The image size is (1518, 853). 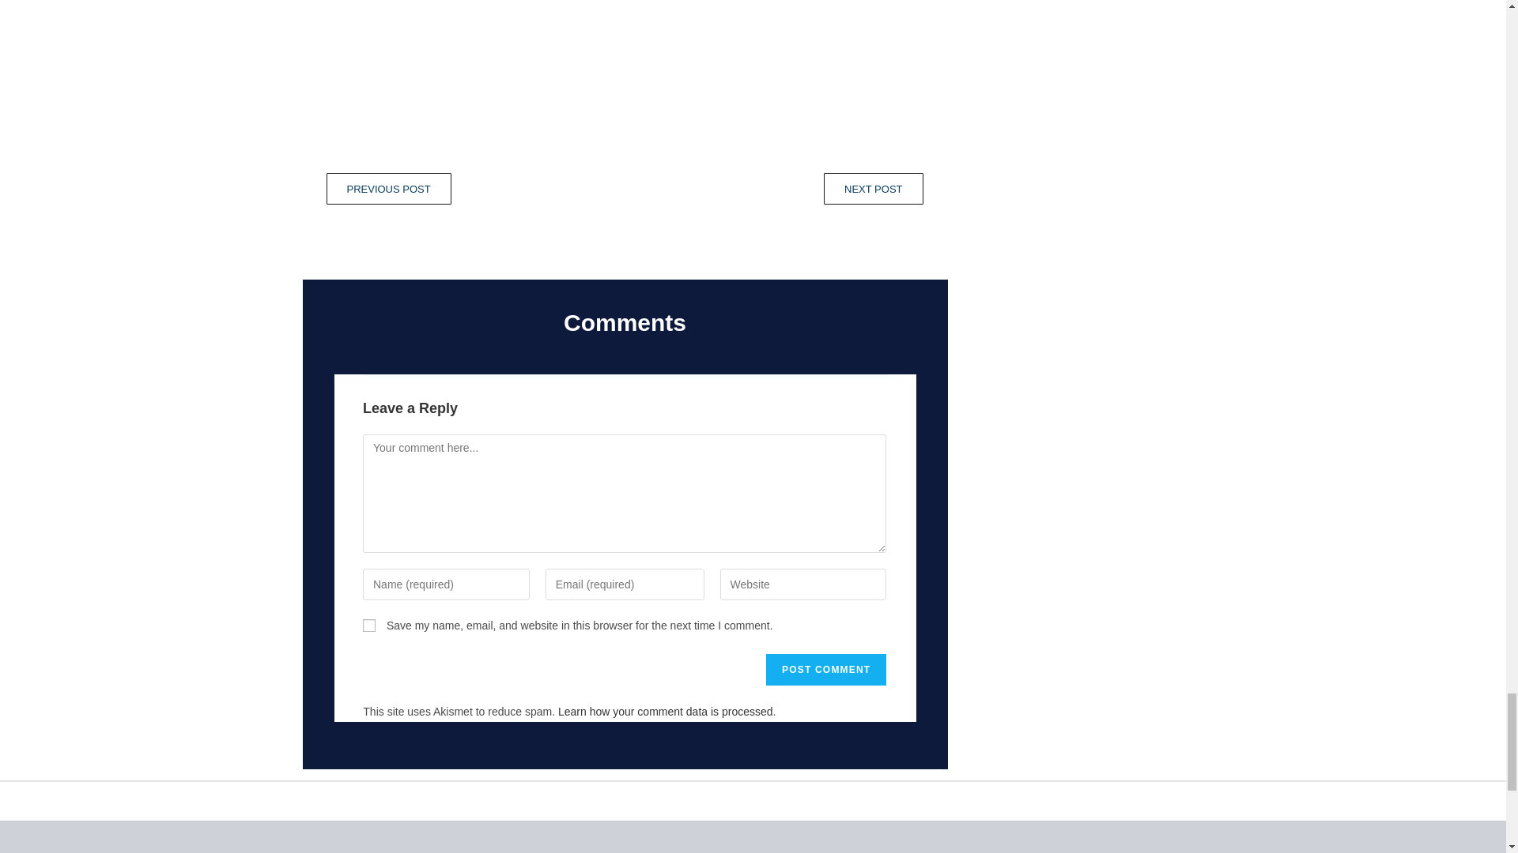 I want to click on yes, so click(x=368, y=626).